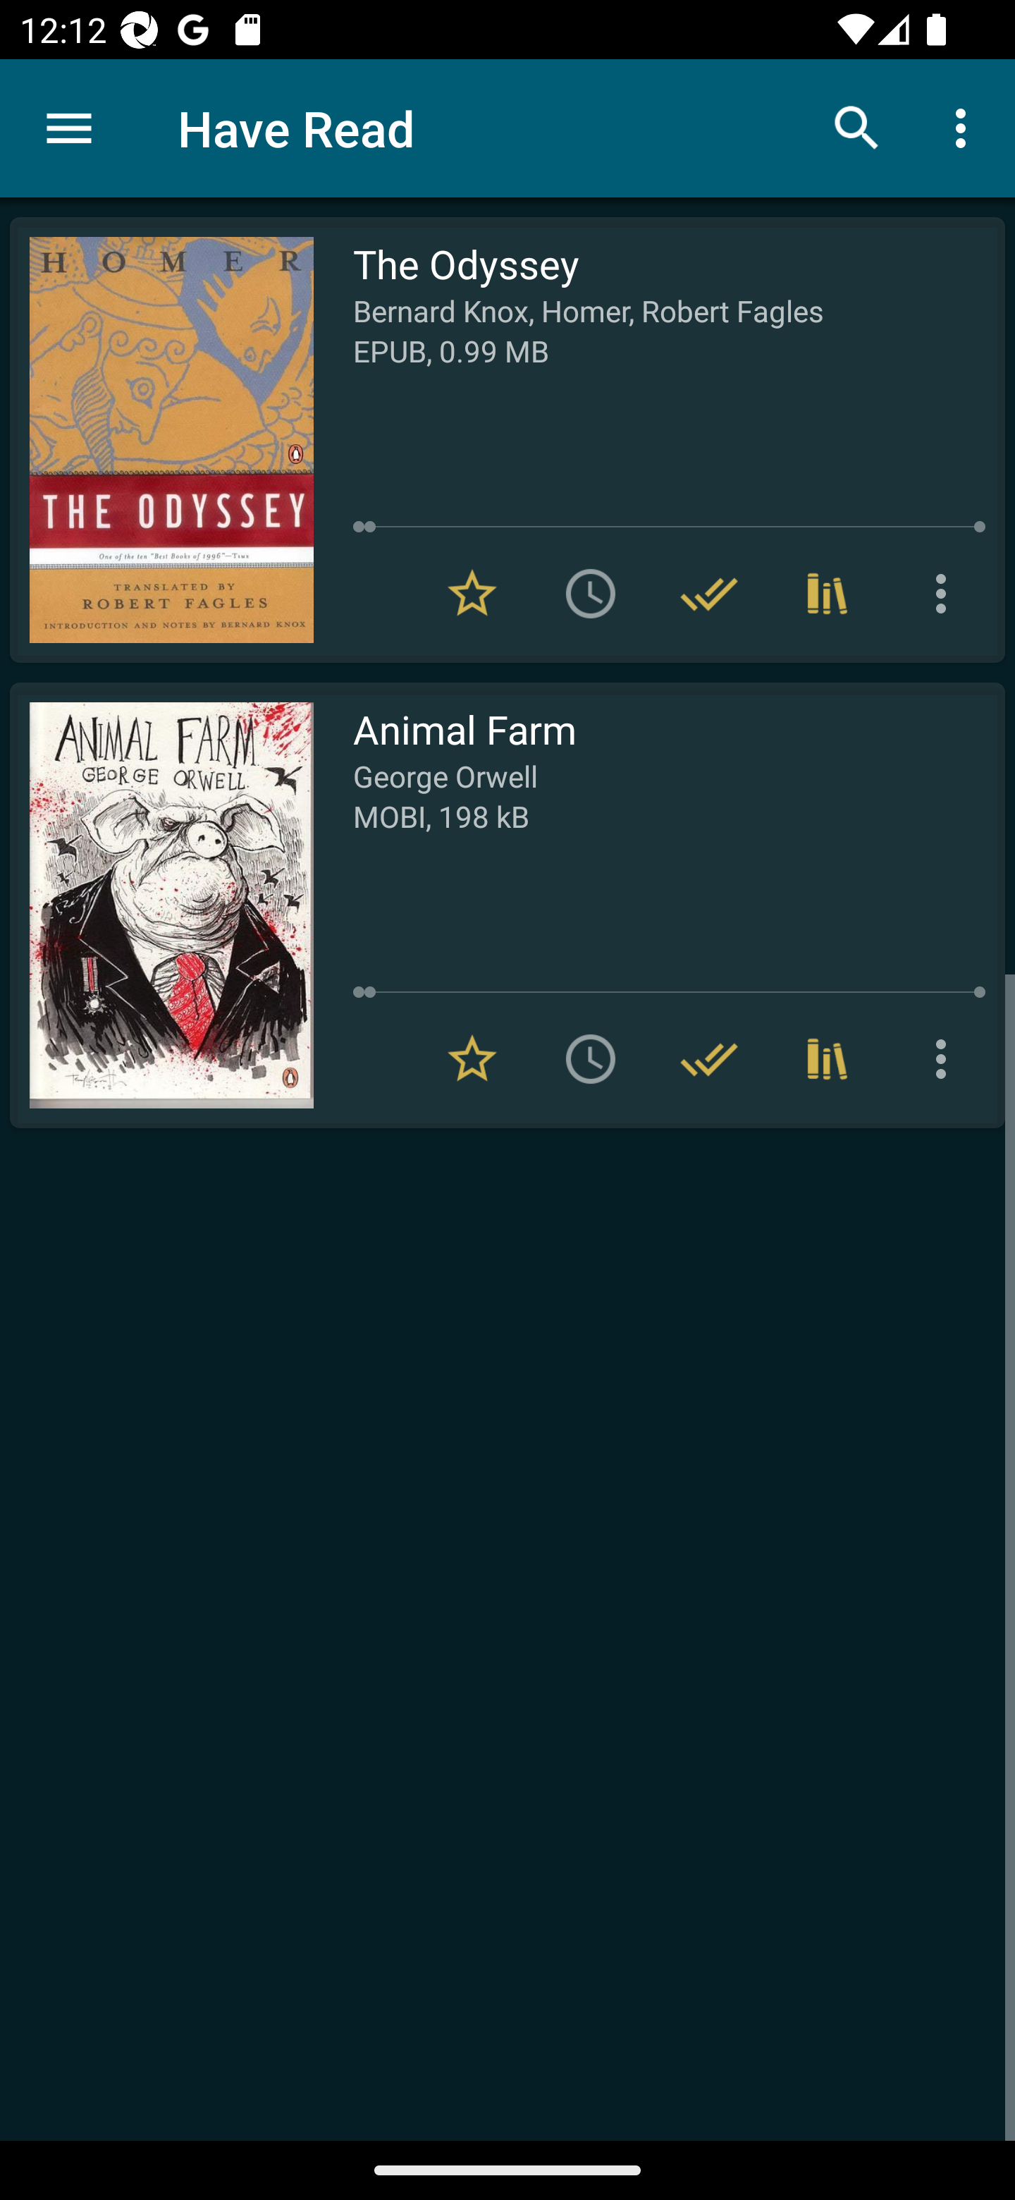 The image size is (1015, 2200). What do you see at coordinates (966, 127) in the screenshot?
I see `More options` at bounding box center [966, 127].